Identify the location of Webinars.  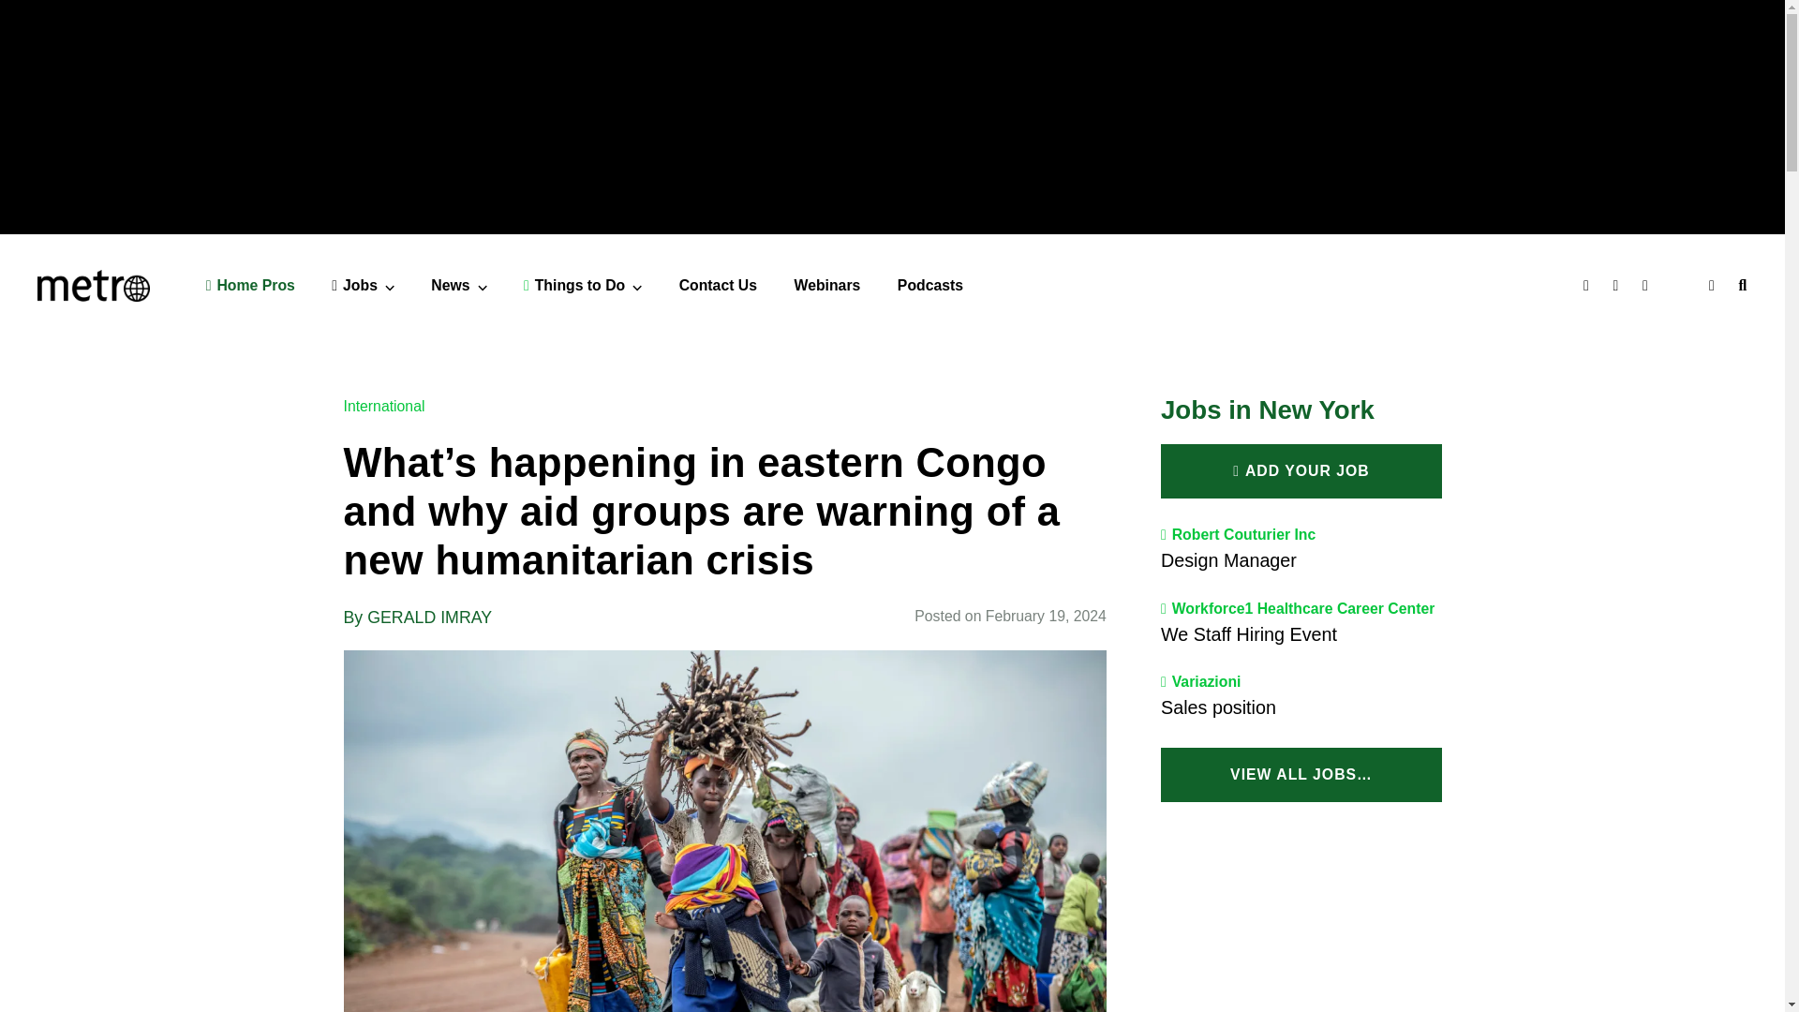
(828, 285).